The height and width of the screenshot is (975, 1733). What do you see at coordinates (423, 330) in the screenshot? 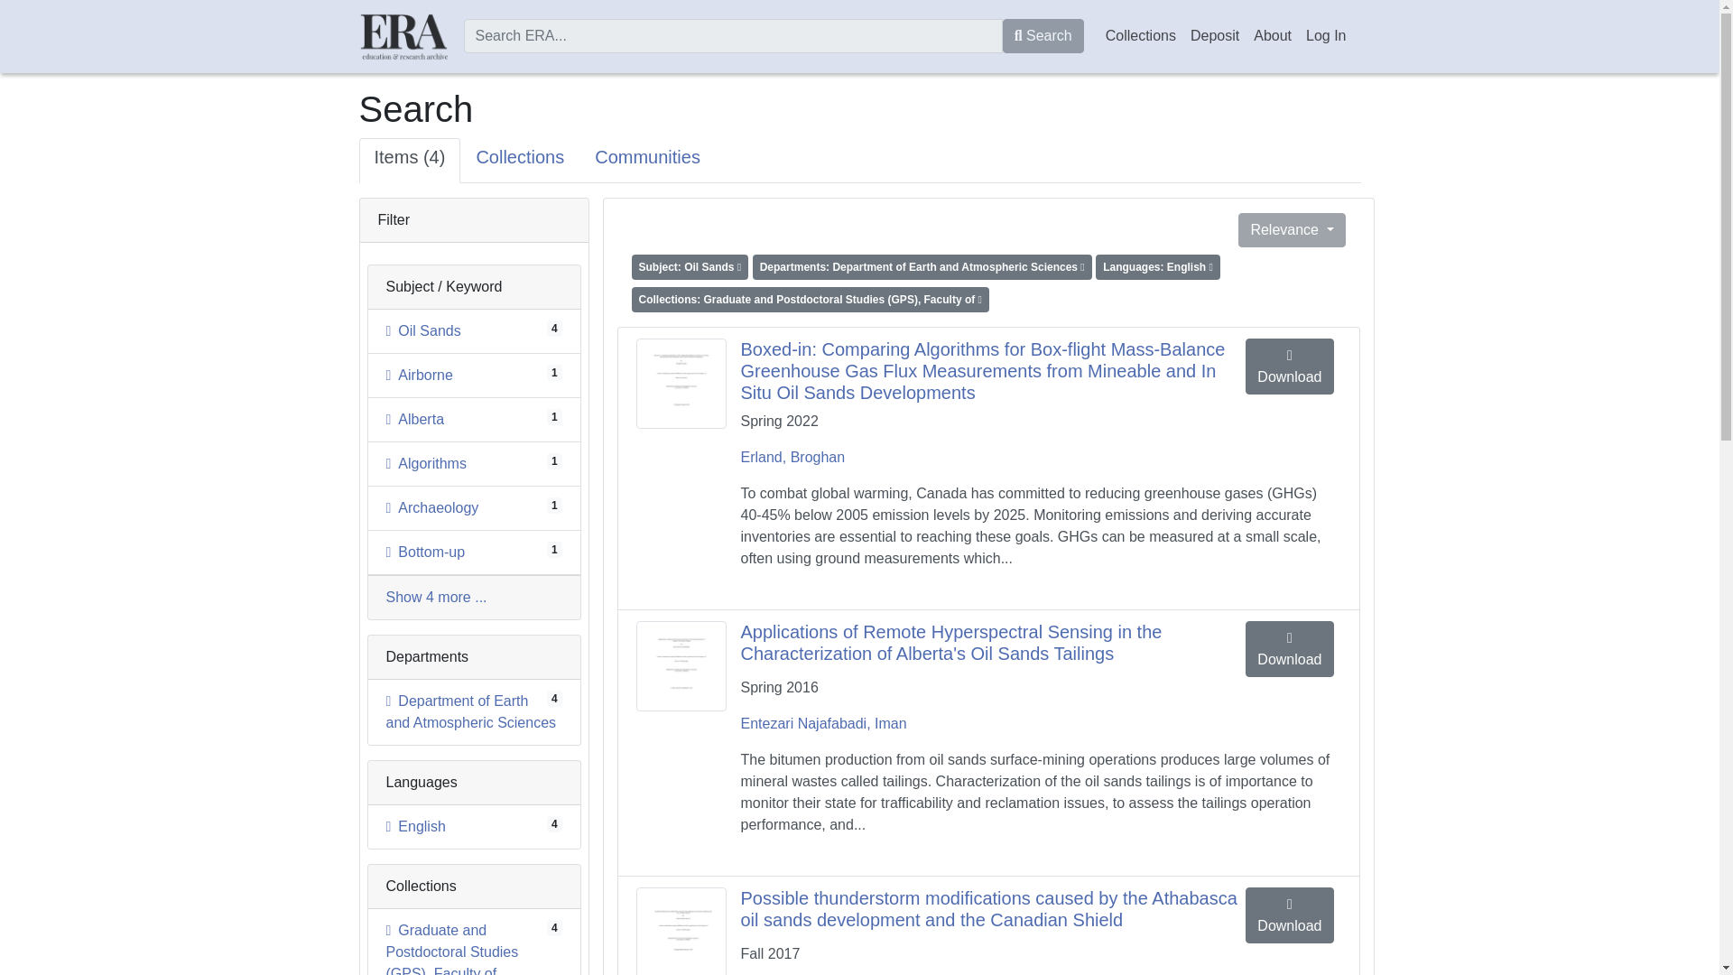
I see `Search` at bounding box center [423, 330].